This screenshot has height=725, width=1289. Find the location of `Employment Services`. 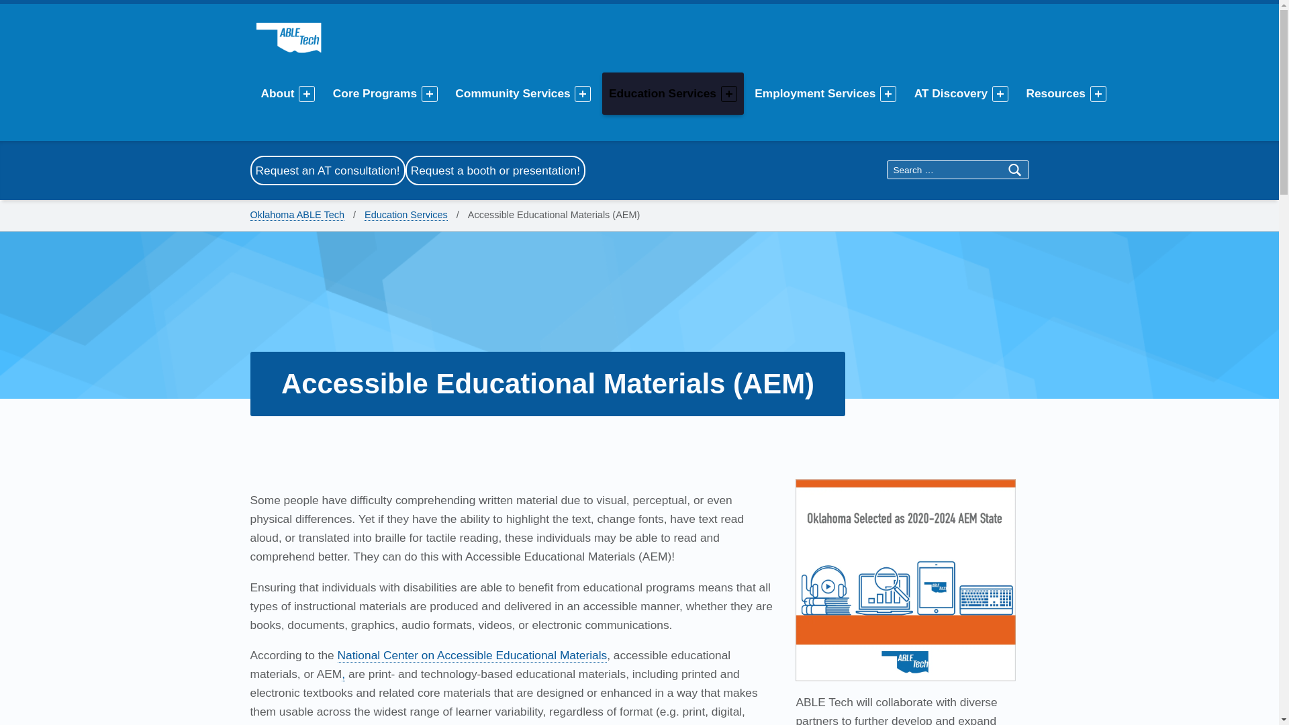

Employment Services is located at coordinates (817, 93).